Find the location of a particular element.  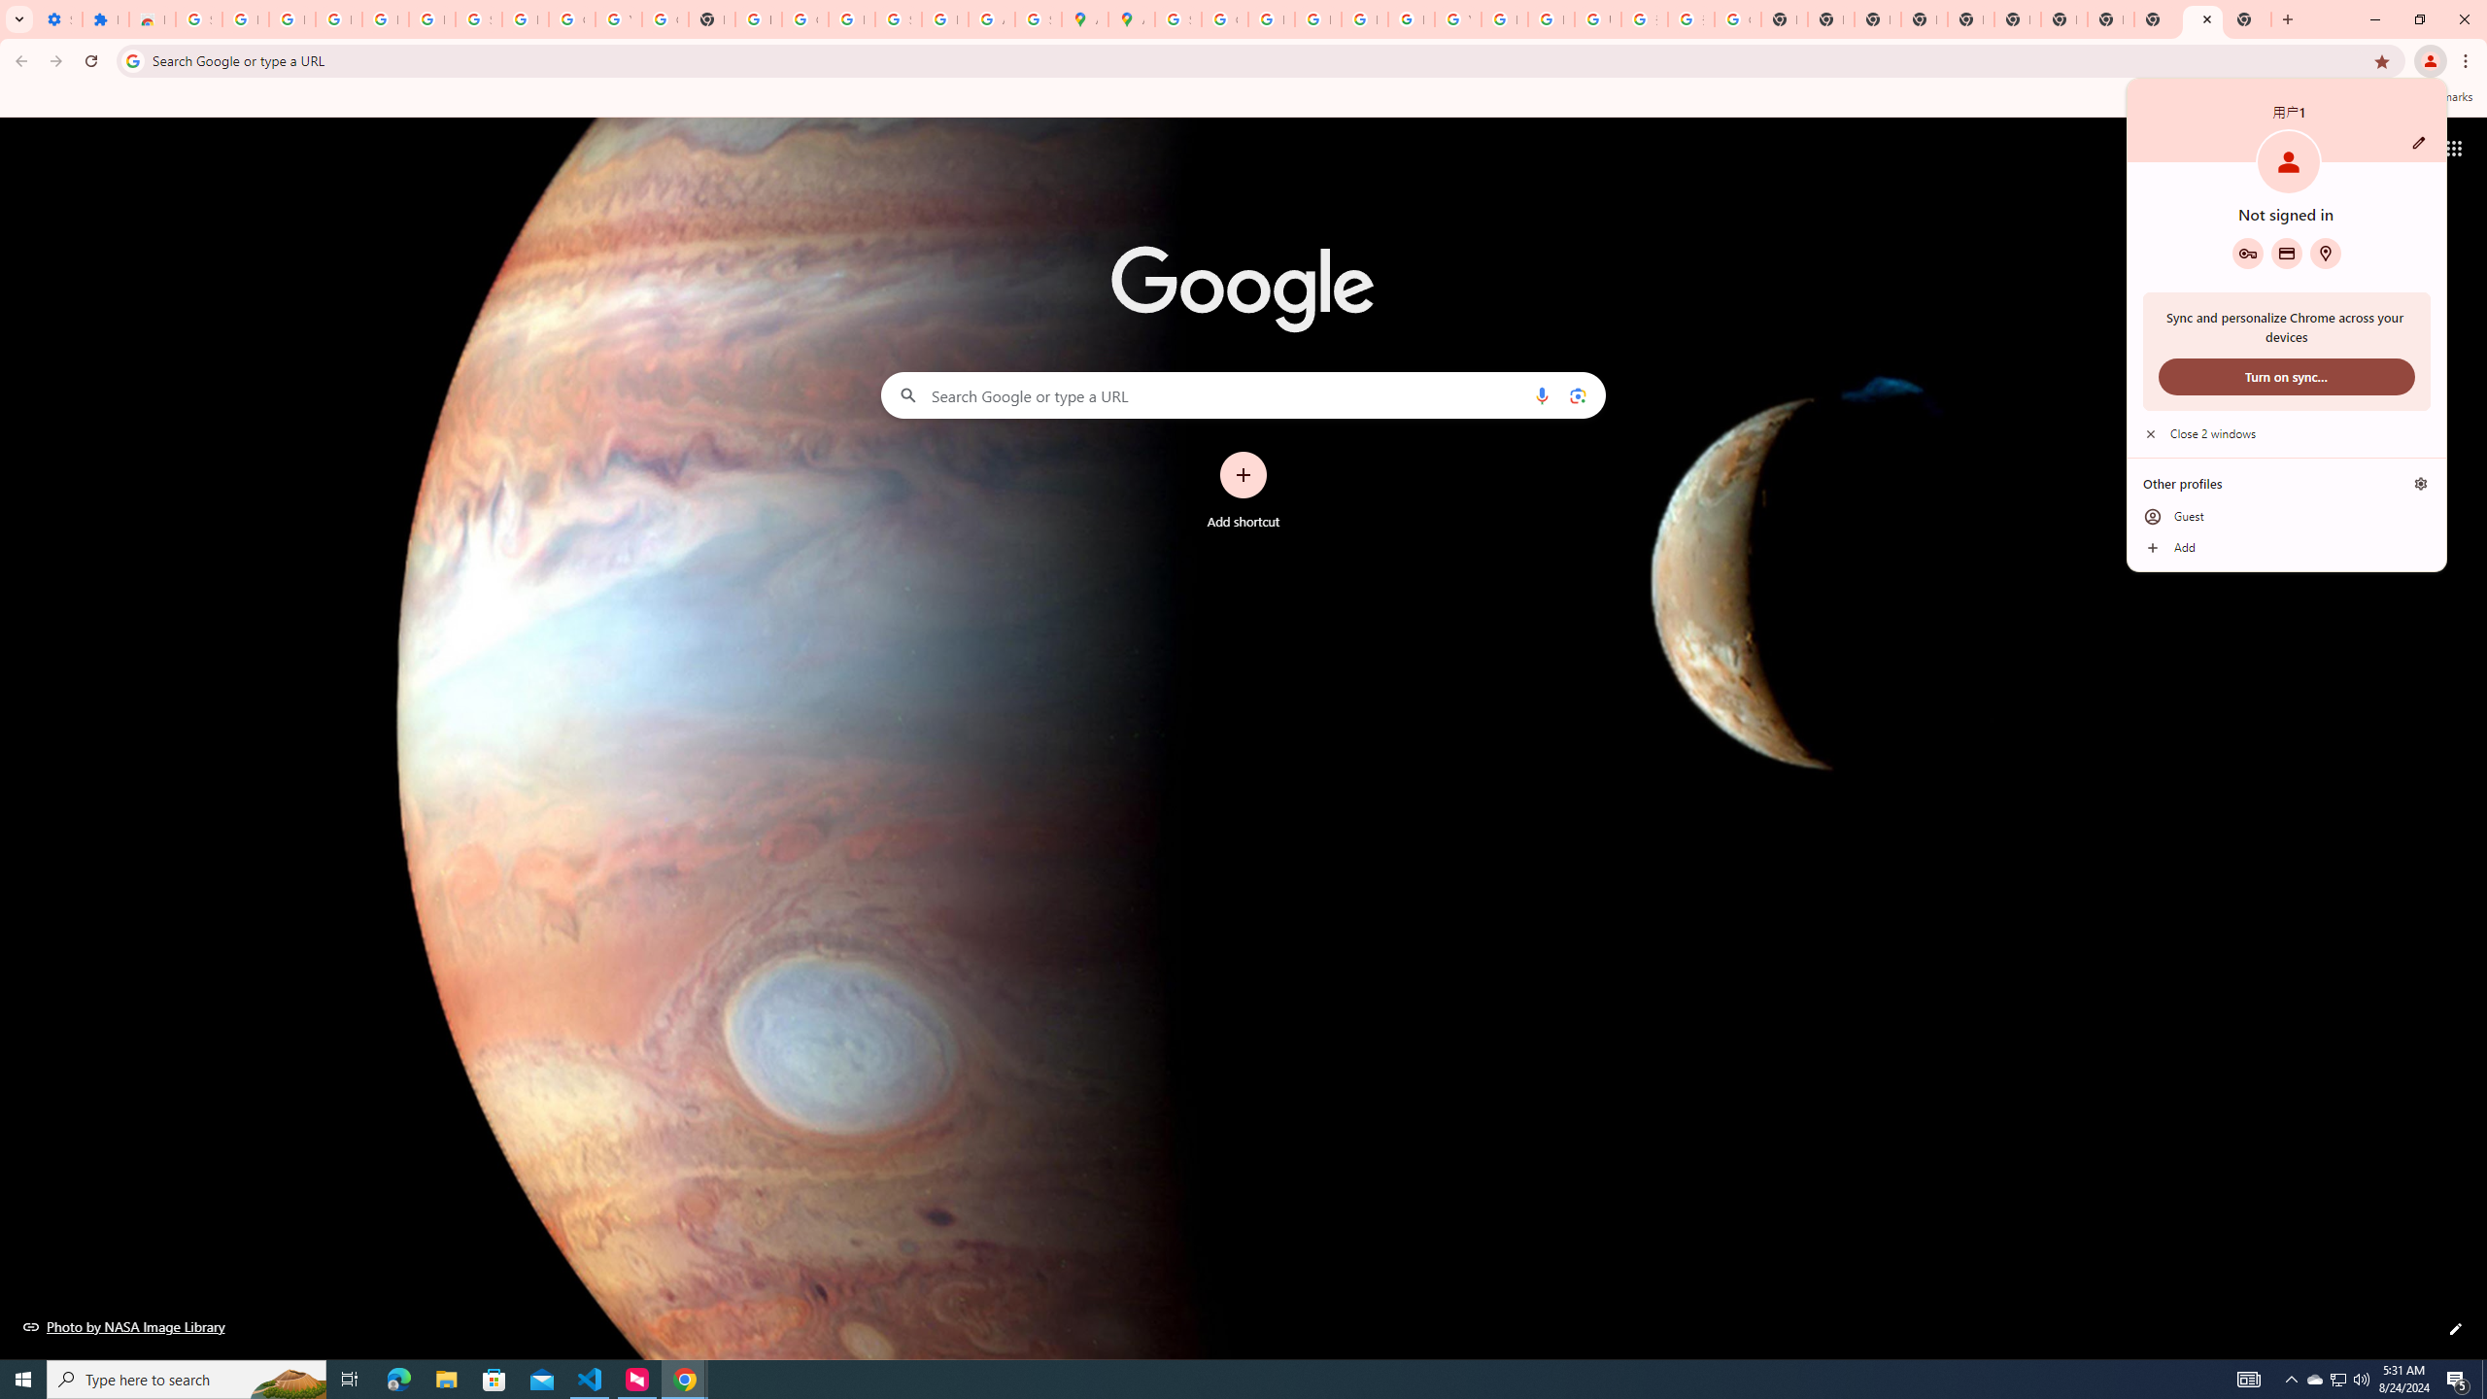

Q2790: 100% is located at coordinates (2361, 1380).